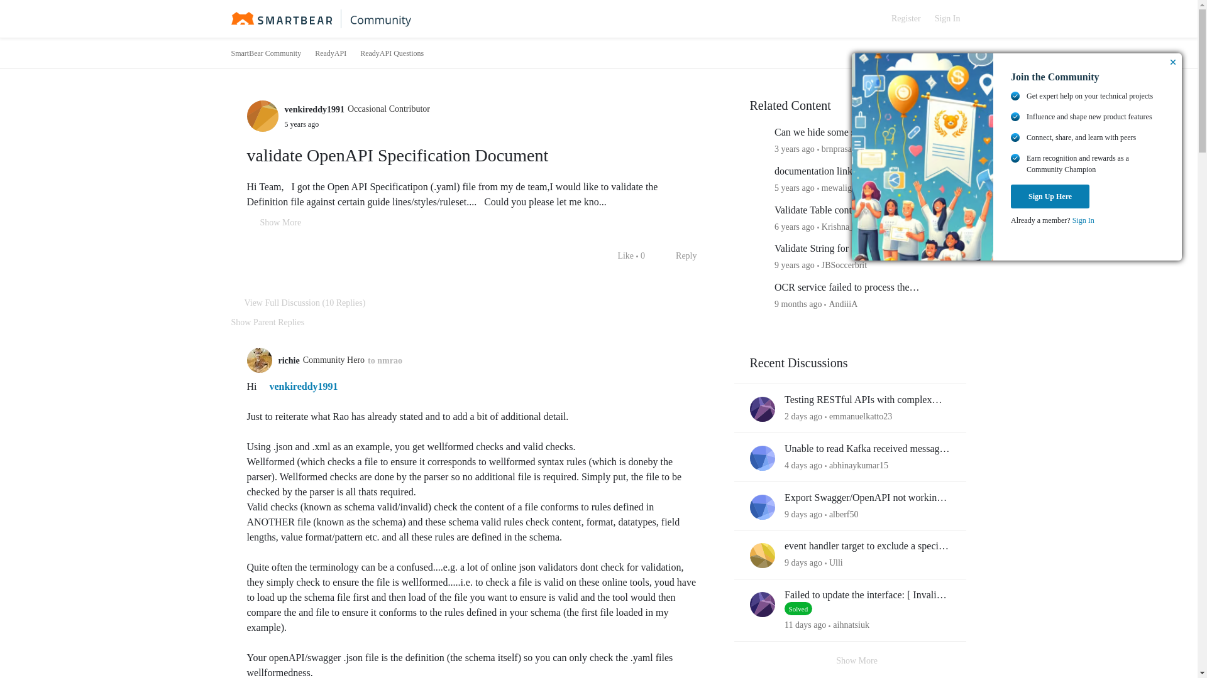 The image size is (1207, 678). I want to click on OCR service failed to process the document, so click(863, 288).